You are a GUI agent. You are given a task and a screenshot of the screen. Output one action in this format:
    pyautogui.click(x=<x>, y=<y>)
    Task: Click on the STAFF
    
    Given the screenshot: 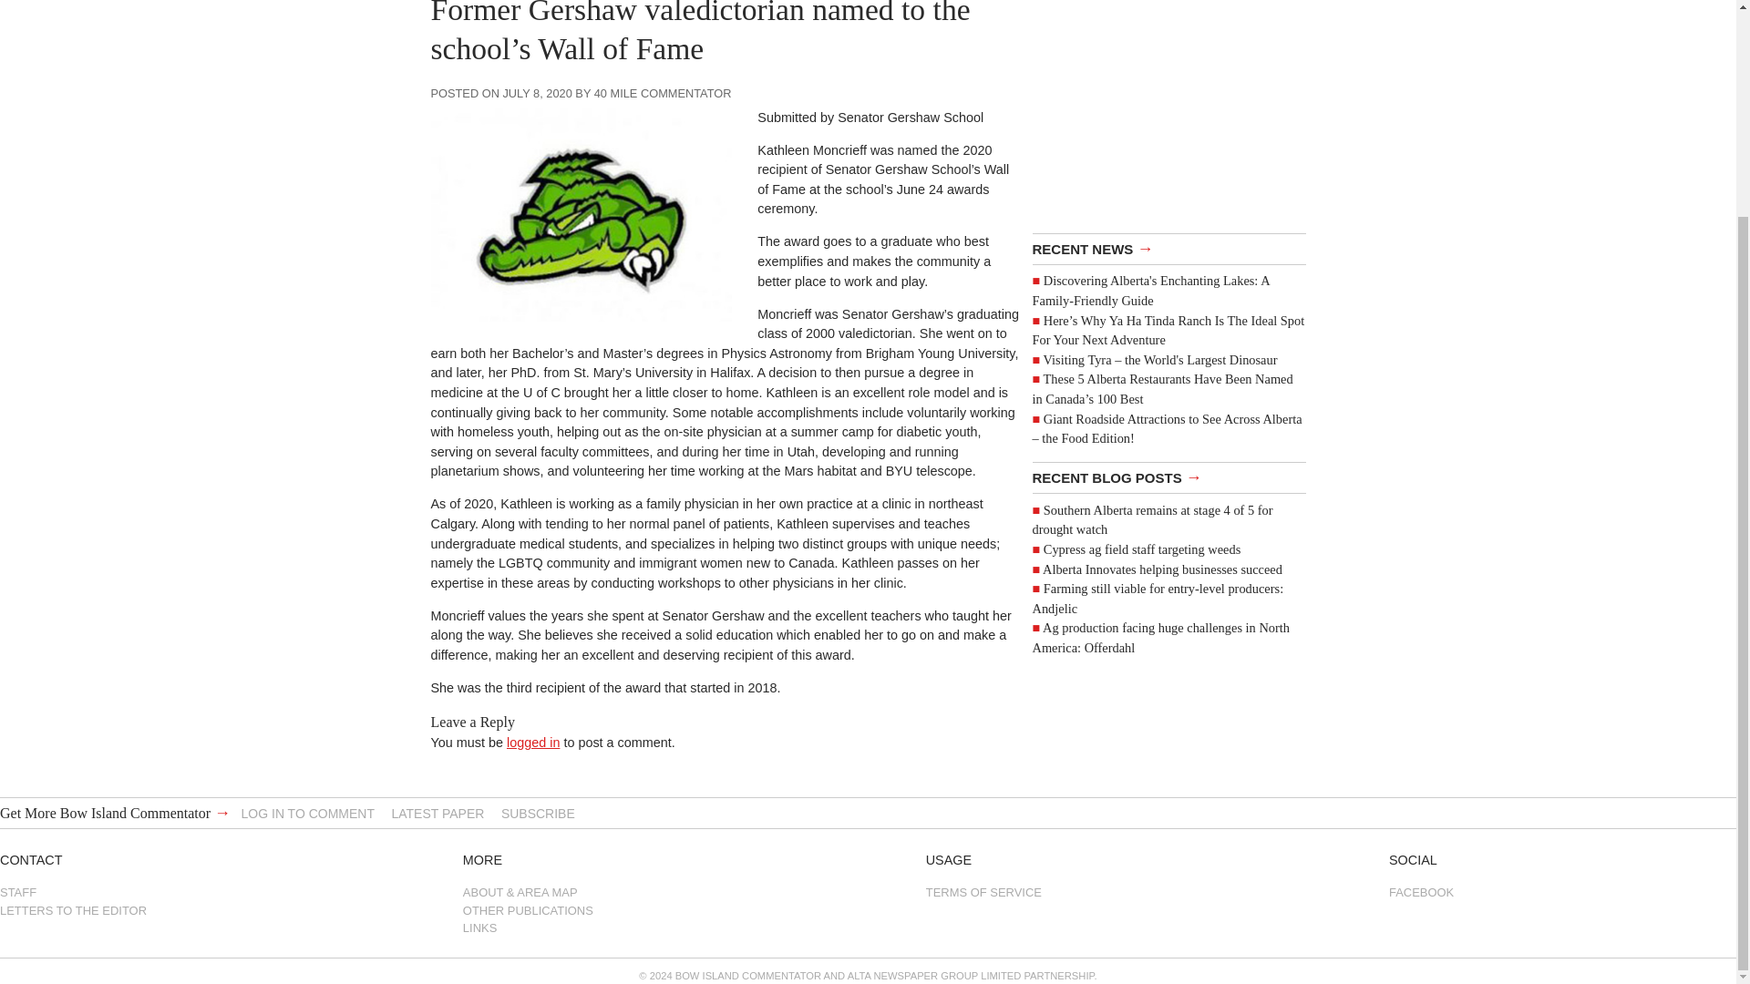 What is the action you would take?
    pyautogui.click(x=173, y=892)
    